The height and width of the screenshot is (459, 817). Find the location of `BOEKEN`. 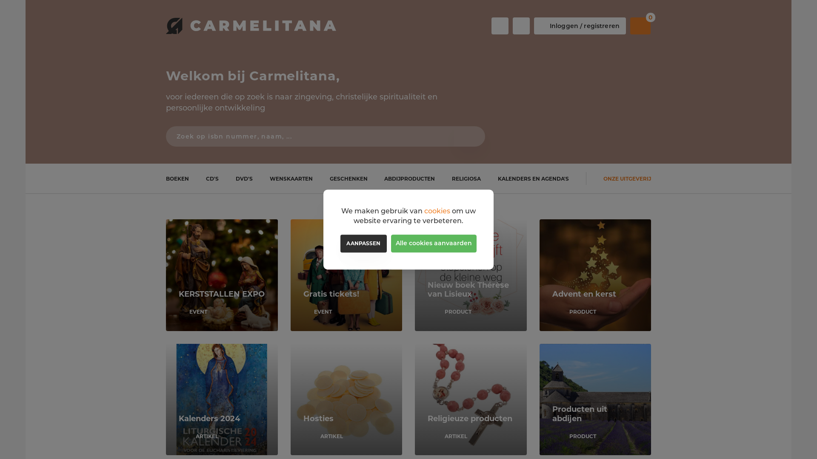

BOEKEN is located at coordinates (177, 178).